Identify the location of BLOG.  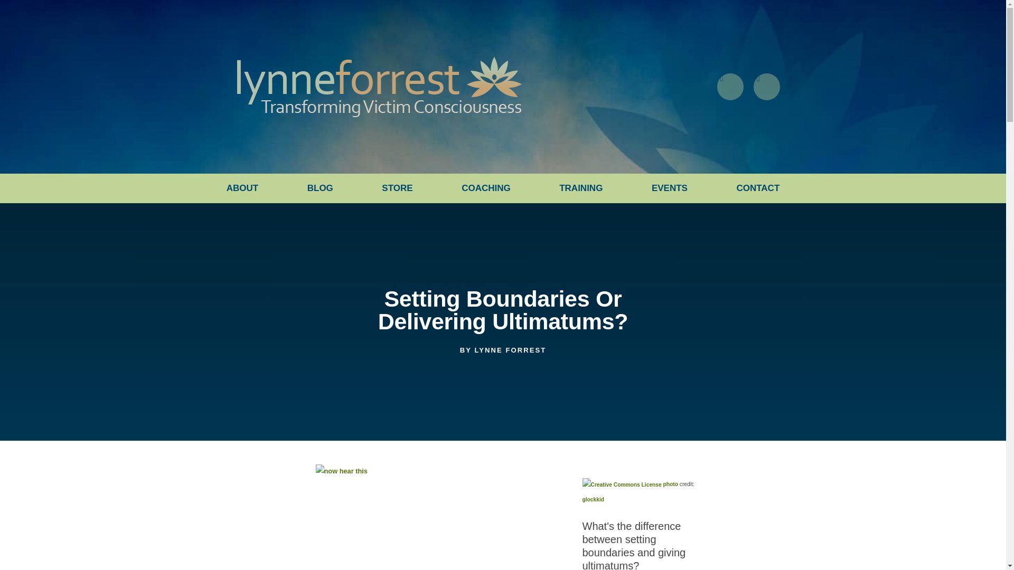
(320, 188).